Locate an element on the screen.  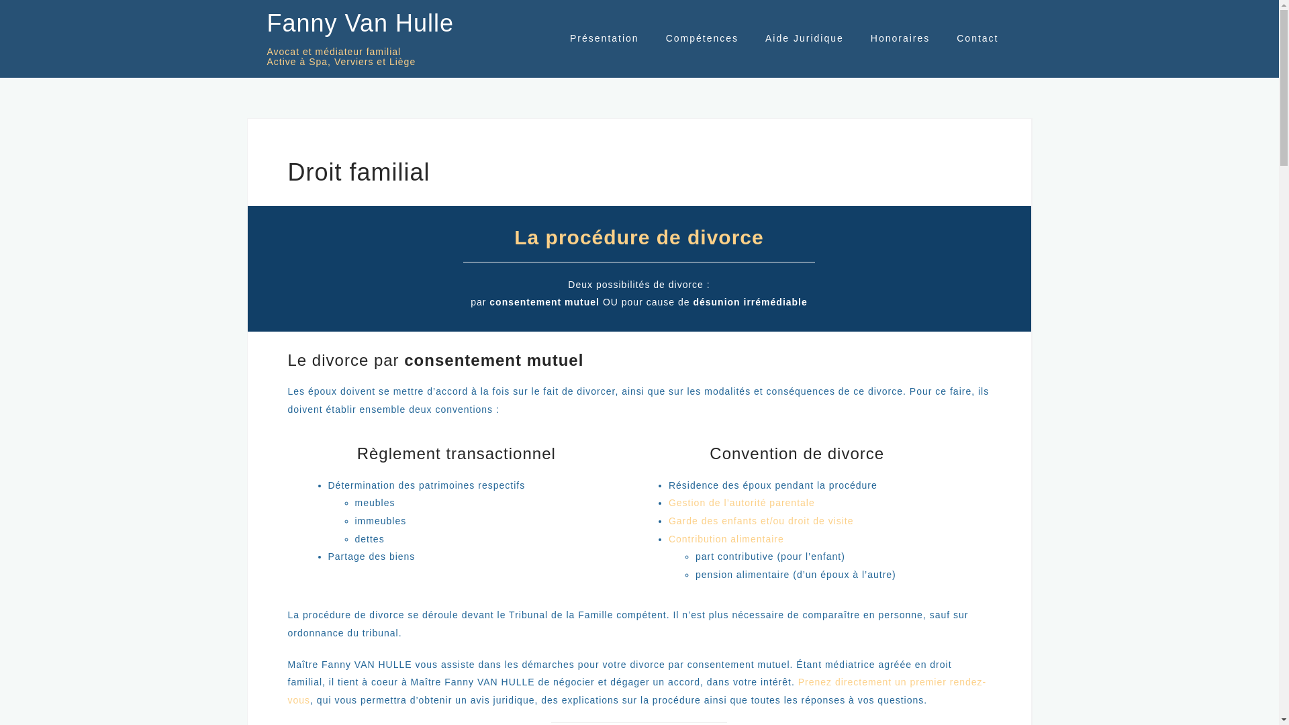
Skip to content is located at coordinates (0, 0).